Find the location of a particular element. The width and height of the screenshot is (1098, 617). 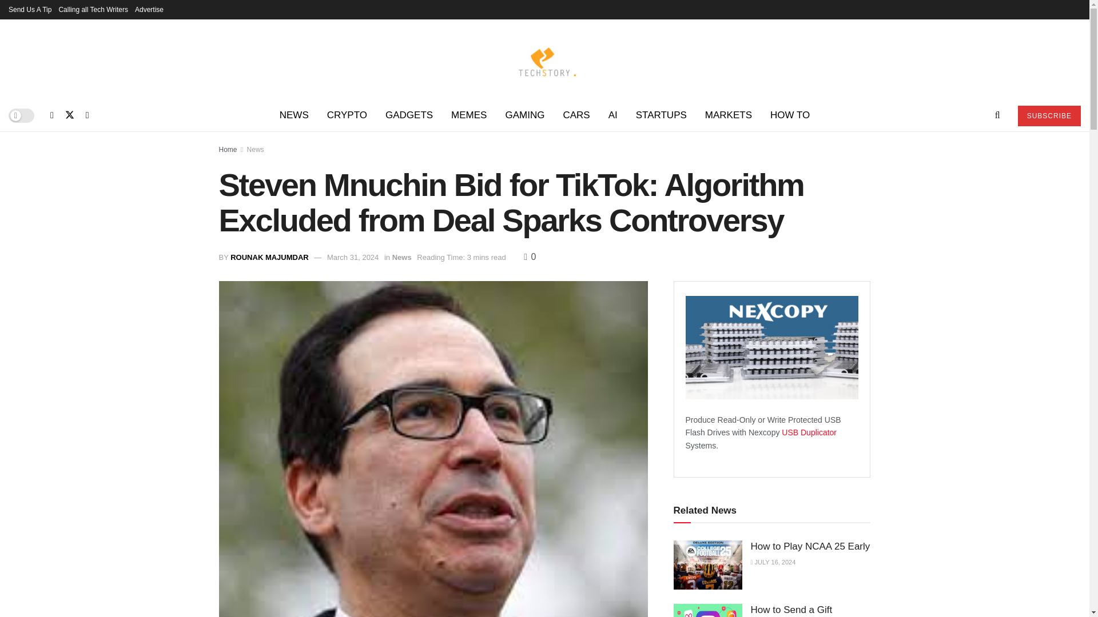

Home is located at coordinates (228, 149).